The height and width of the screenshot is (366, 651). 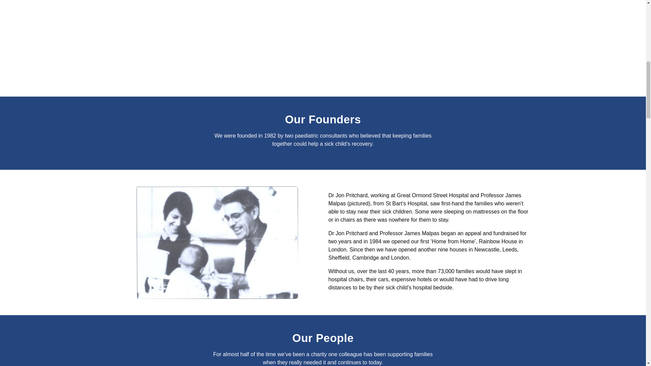 I want to click on Our 40th anniversary appeal, so click(x=217, y=39).